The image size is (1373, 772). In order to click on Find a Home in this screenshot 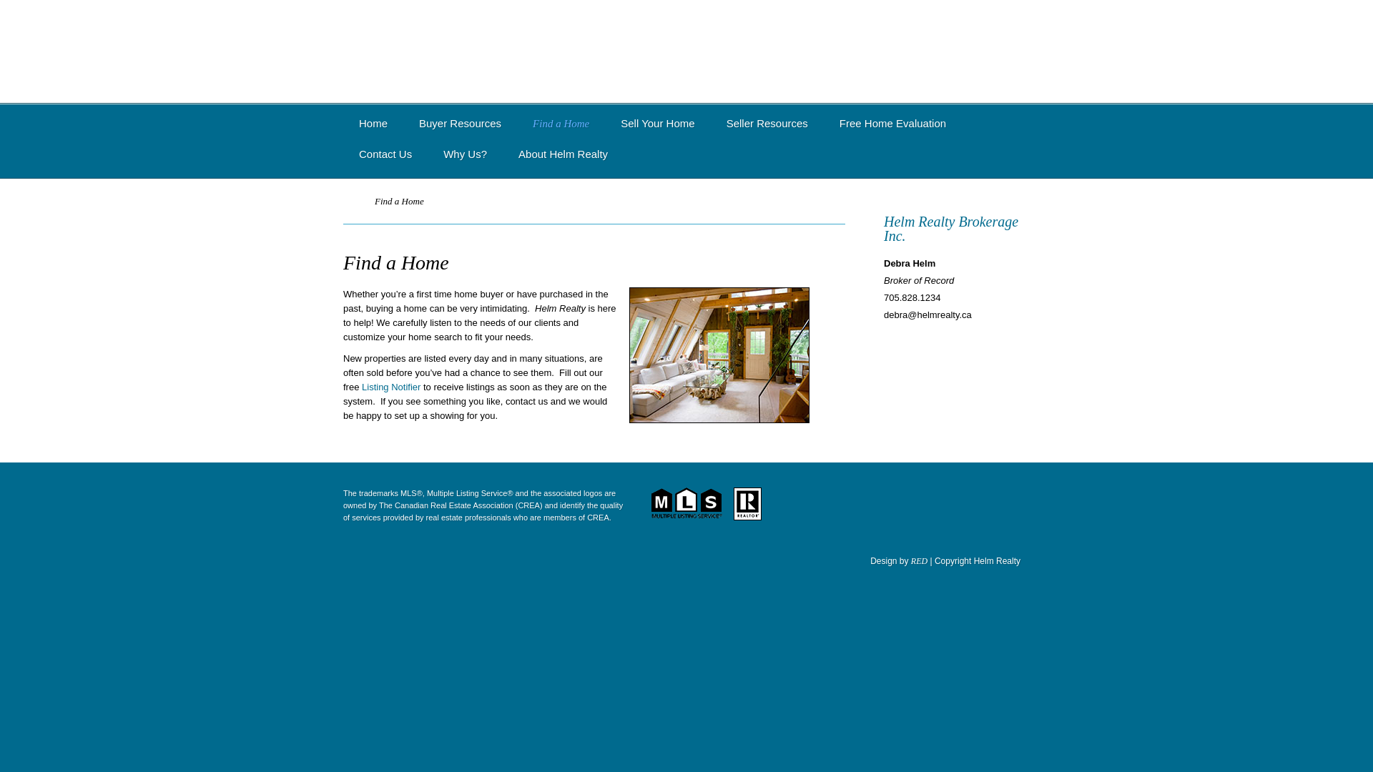, I will do `click(561, 132)`.